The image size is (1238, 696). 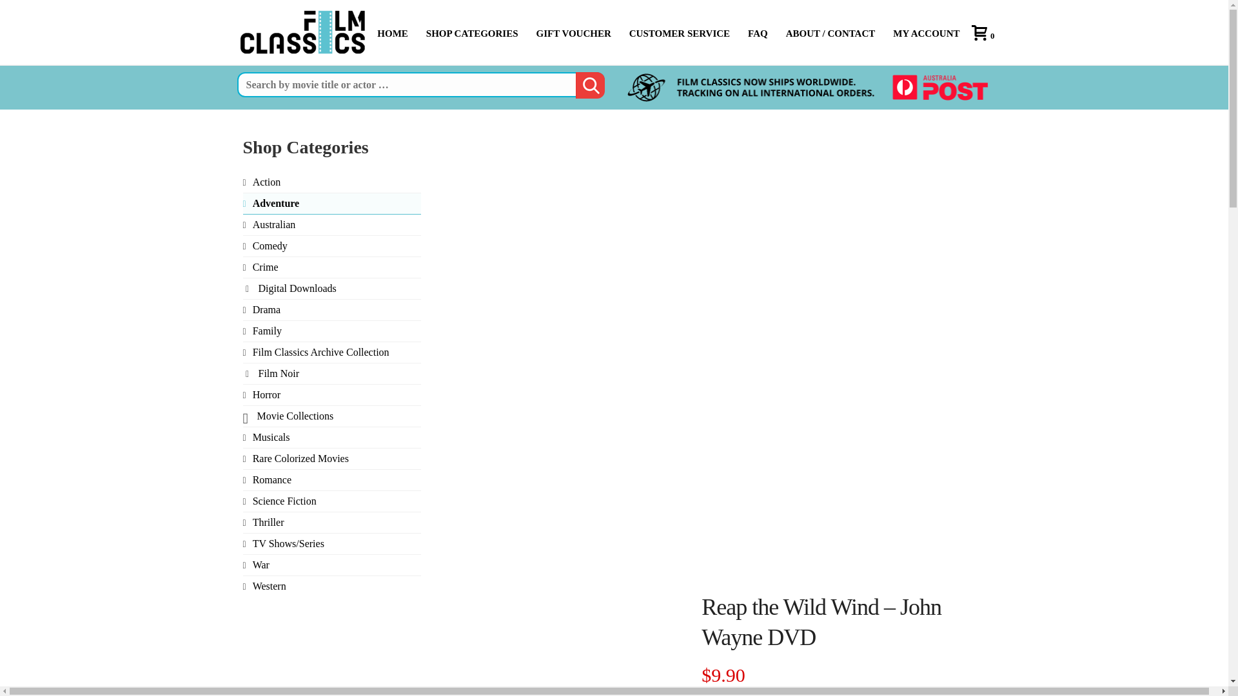 I want to click on MY ACCOUNT, so click(x=926, y=32).